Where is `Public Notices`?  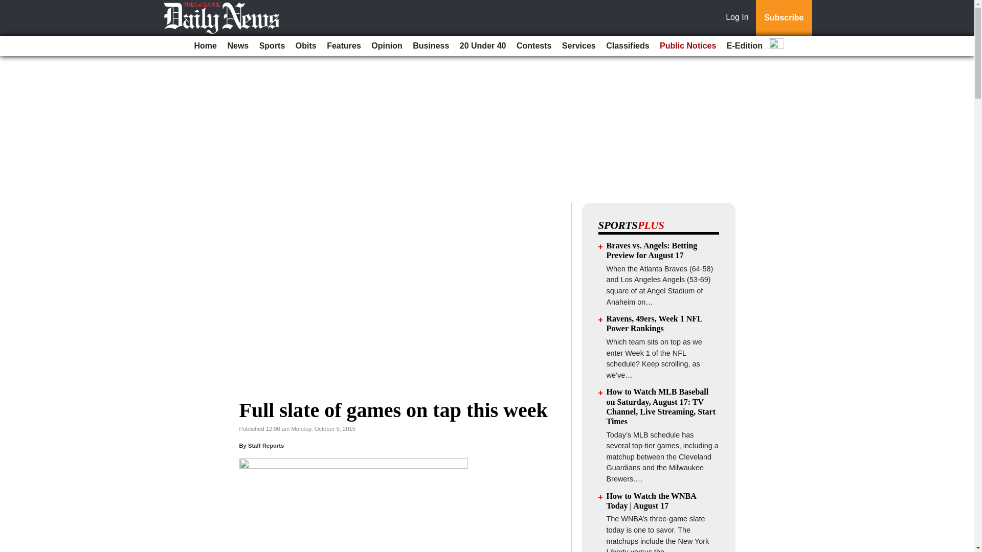 Public Notices is located at coordinates (687, 46).